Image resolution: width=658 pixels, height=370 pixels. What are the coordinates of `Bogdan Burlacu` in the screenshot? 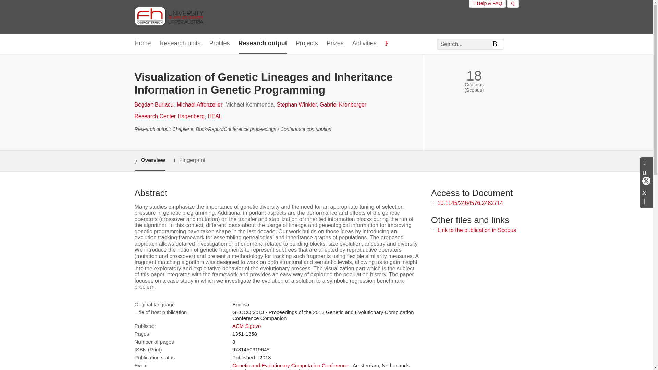 It's located at (154, 105).